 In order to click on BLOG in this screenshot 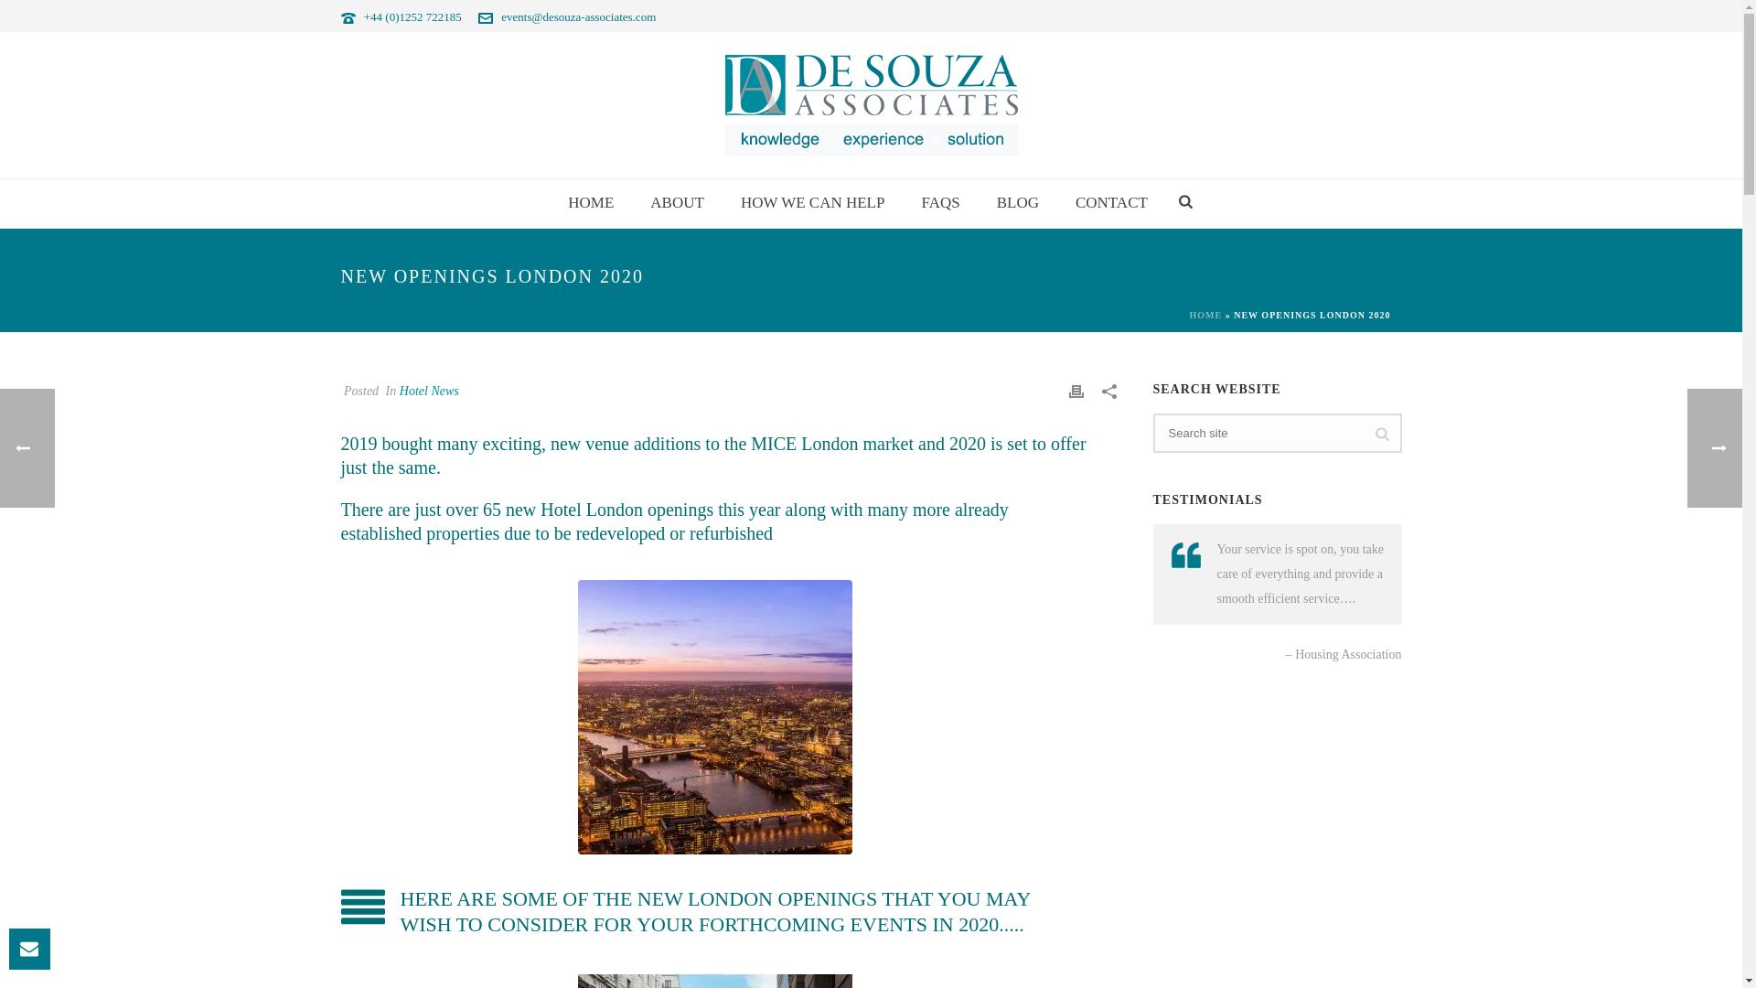, I will do `click(1017, 203)`.